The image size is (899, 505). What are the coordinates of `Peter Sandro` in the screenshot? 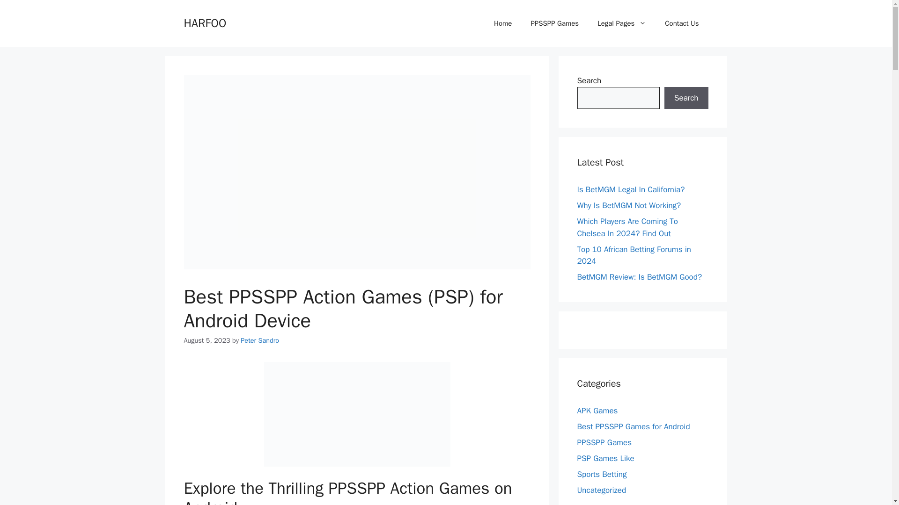 It's located at (259, 340).